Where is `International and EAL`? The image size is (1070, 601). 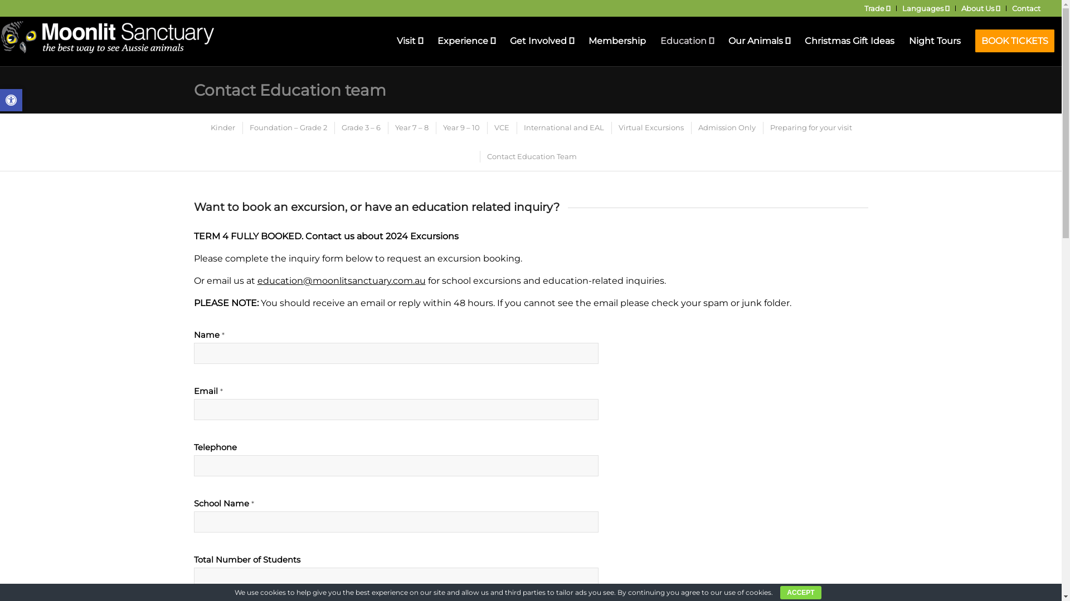
International and EAL is located at coordinates (563, 128).